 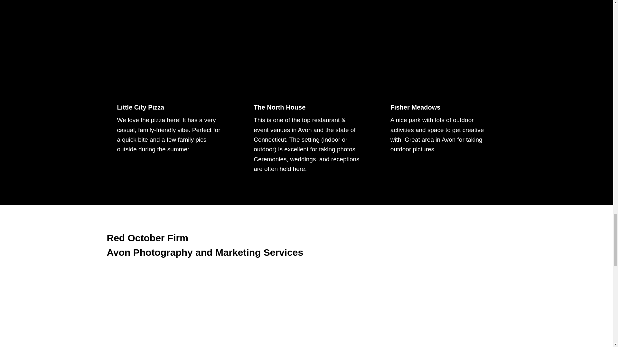 What do you see at coordinates (170, 57) in the screenshot?
I see `Avon` at bounding box center [170, 57].